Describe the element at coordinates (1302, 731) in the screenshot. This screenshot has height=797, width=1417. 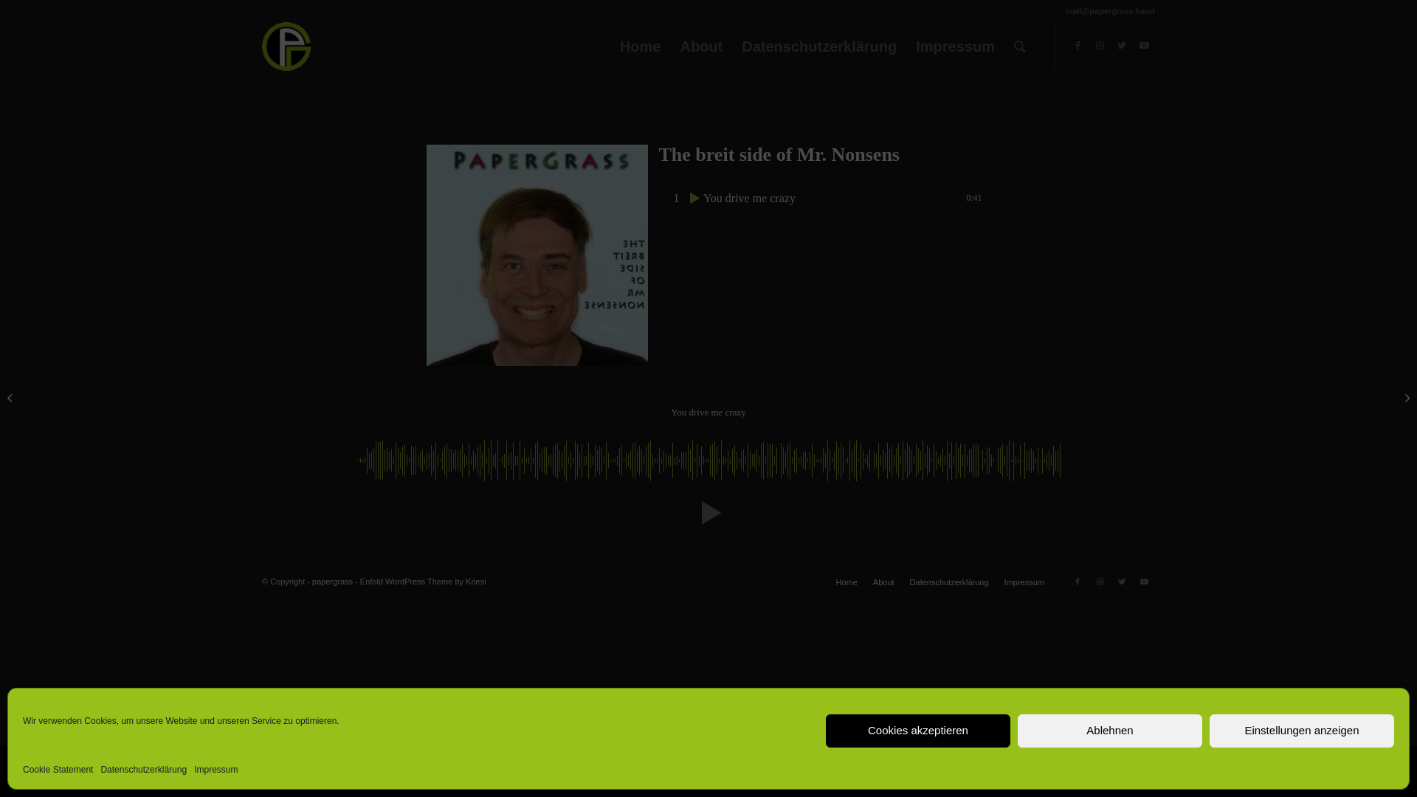
I see `Einstellungen anzeigen` at that location.